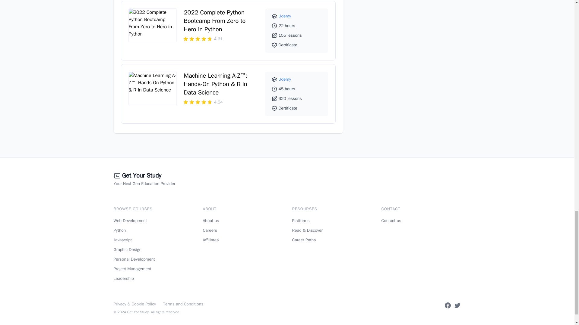  Describe the element at coordinates (285, 16) in the screenshot. I see `Udemy` at that location.